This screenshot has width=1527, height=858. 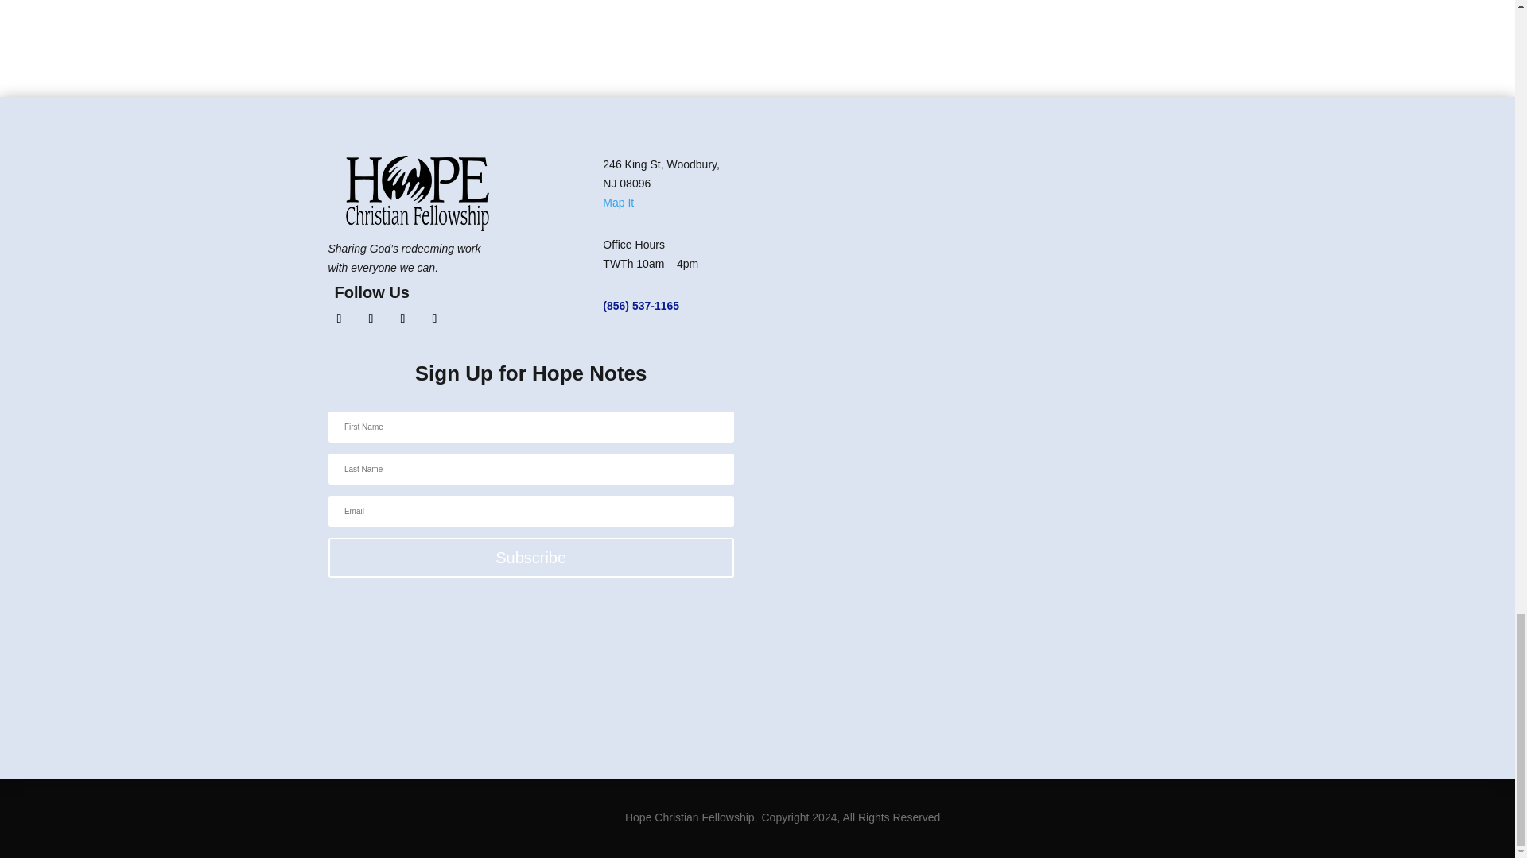 What do you see at coordinates (402, 318) in the screenshot?
I see `Follow on Youtube` at bounding box center [402, 318].